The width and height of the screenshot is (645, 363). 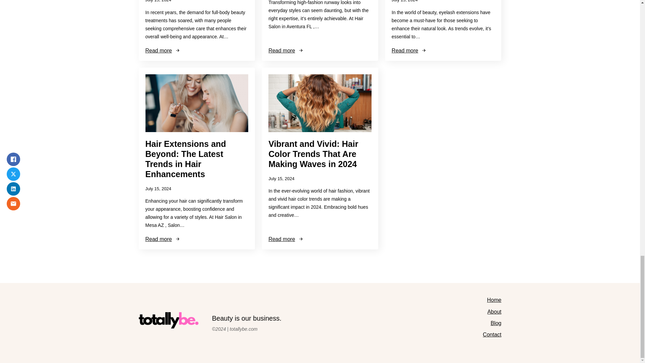 What do you see at coordinates (494, 300) in the screenshot?
I see `Home` at bounding box center [494, 300].